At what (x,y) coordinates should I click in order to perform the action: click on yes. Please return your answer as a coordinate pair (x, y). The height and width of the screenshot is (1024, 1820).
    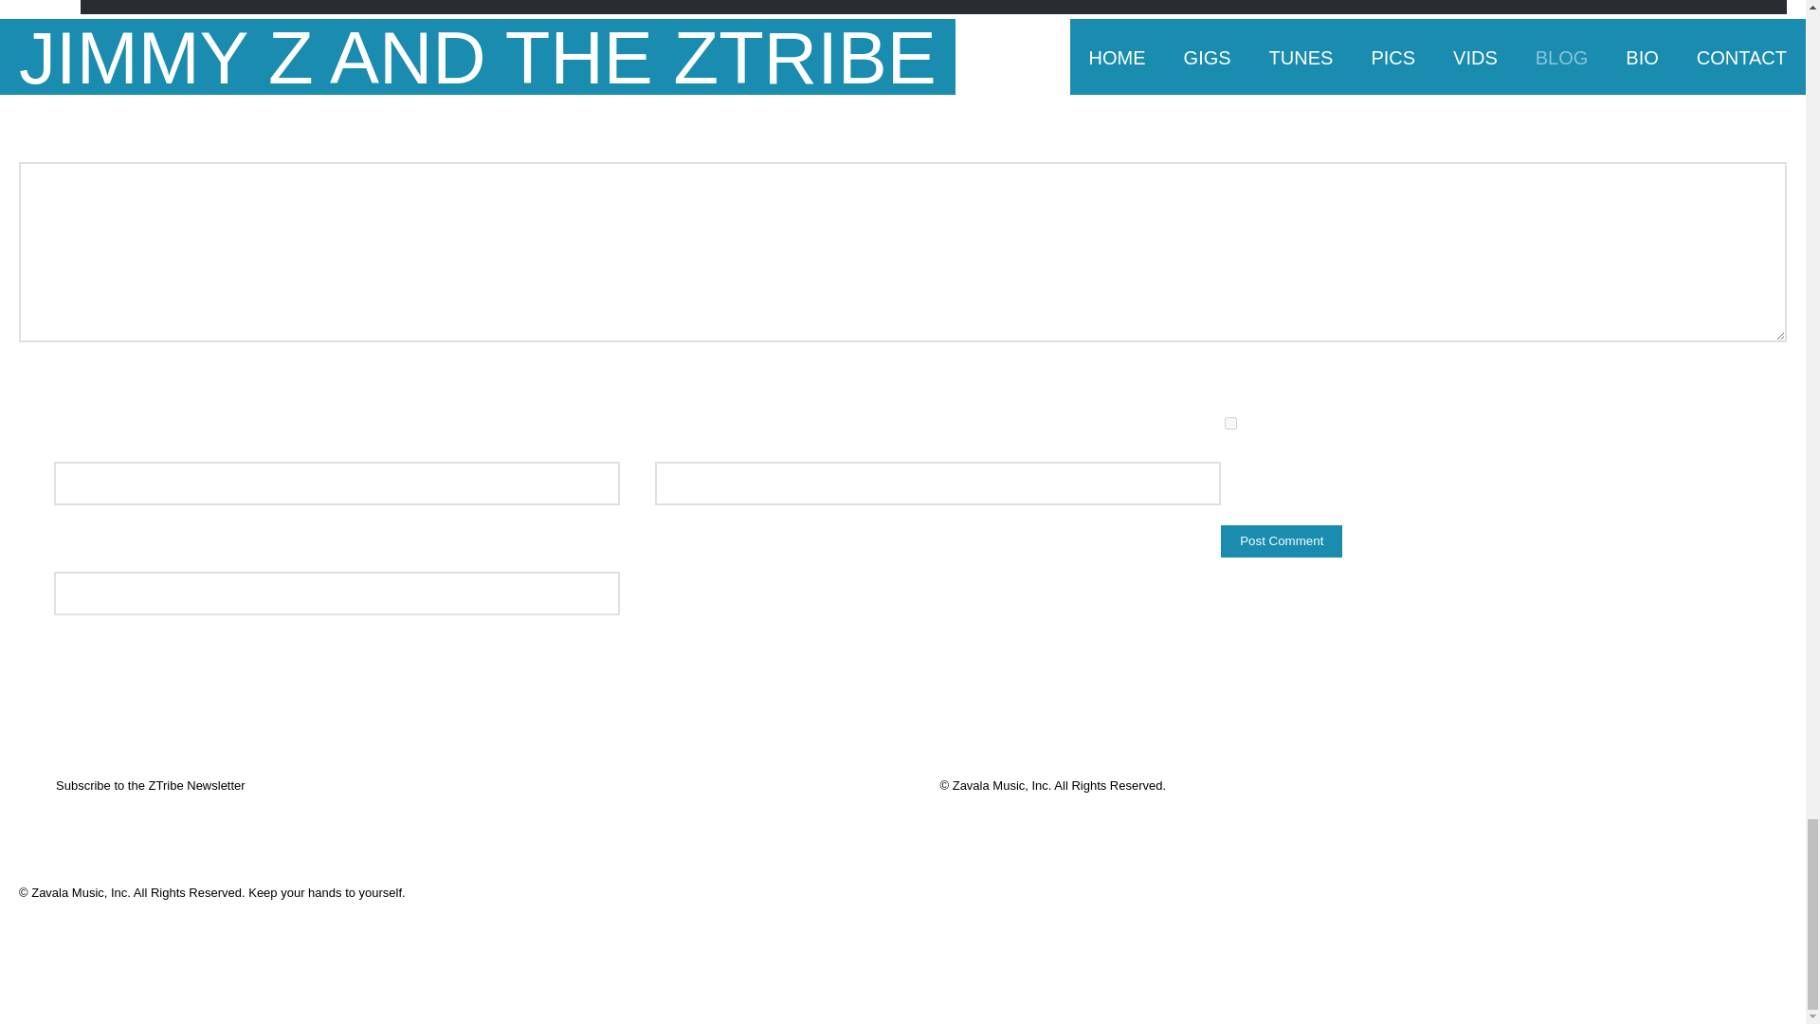
    Looking at the image, I should click on (1230, 423).